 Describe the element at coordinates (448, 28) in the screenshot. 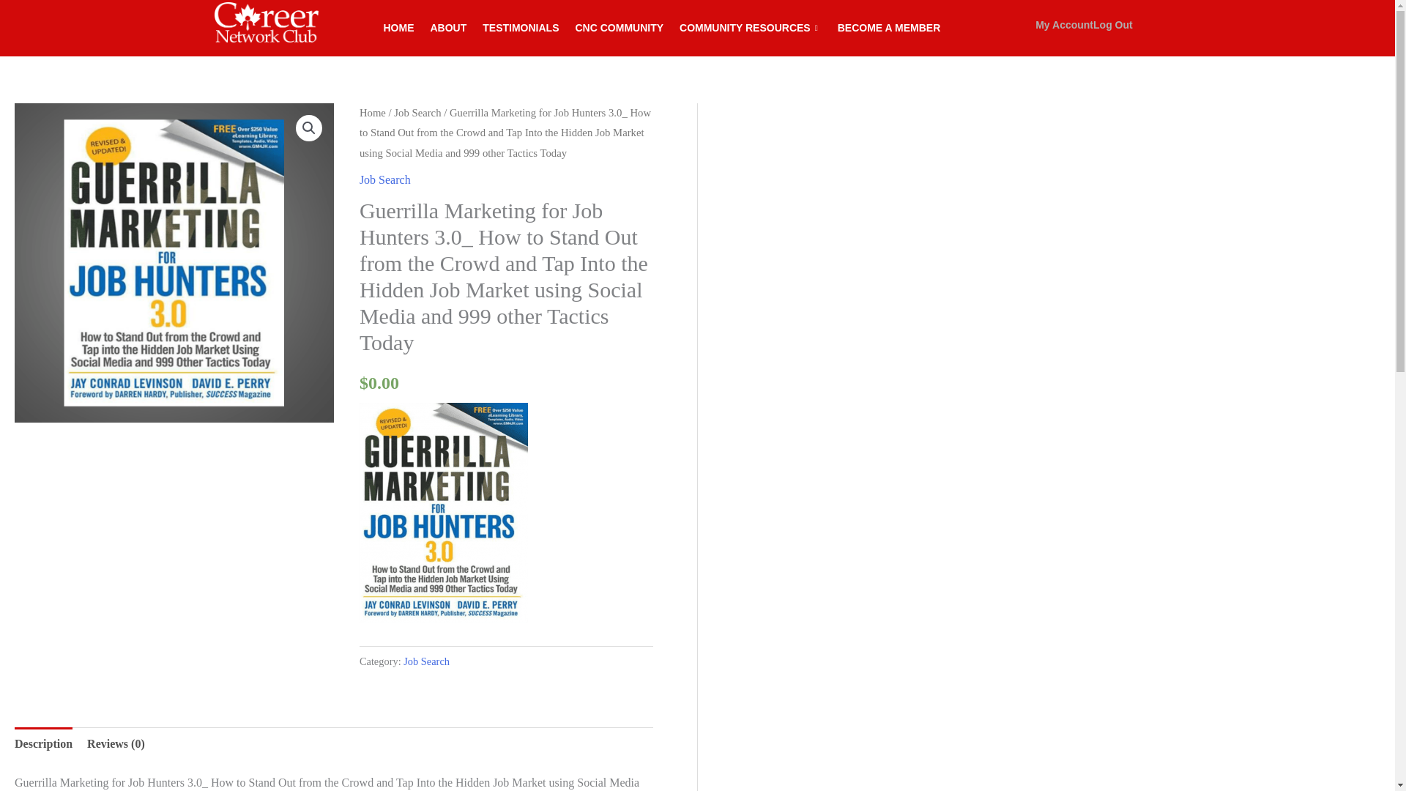

I see `ABOUT` at that location.